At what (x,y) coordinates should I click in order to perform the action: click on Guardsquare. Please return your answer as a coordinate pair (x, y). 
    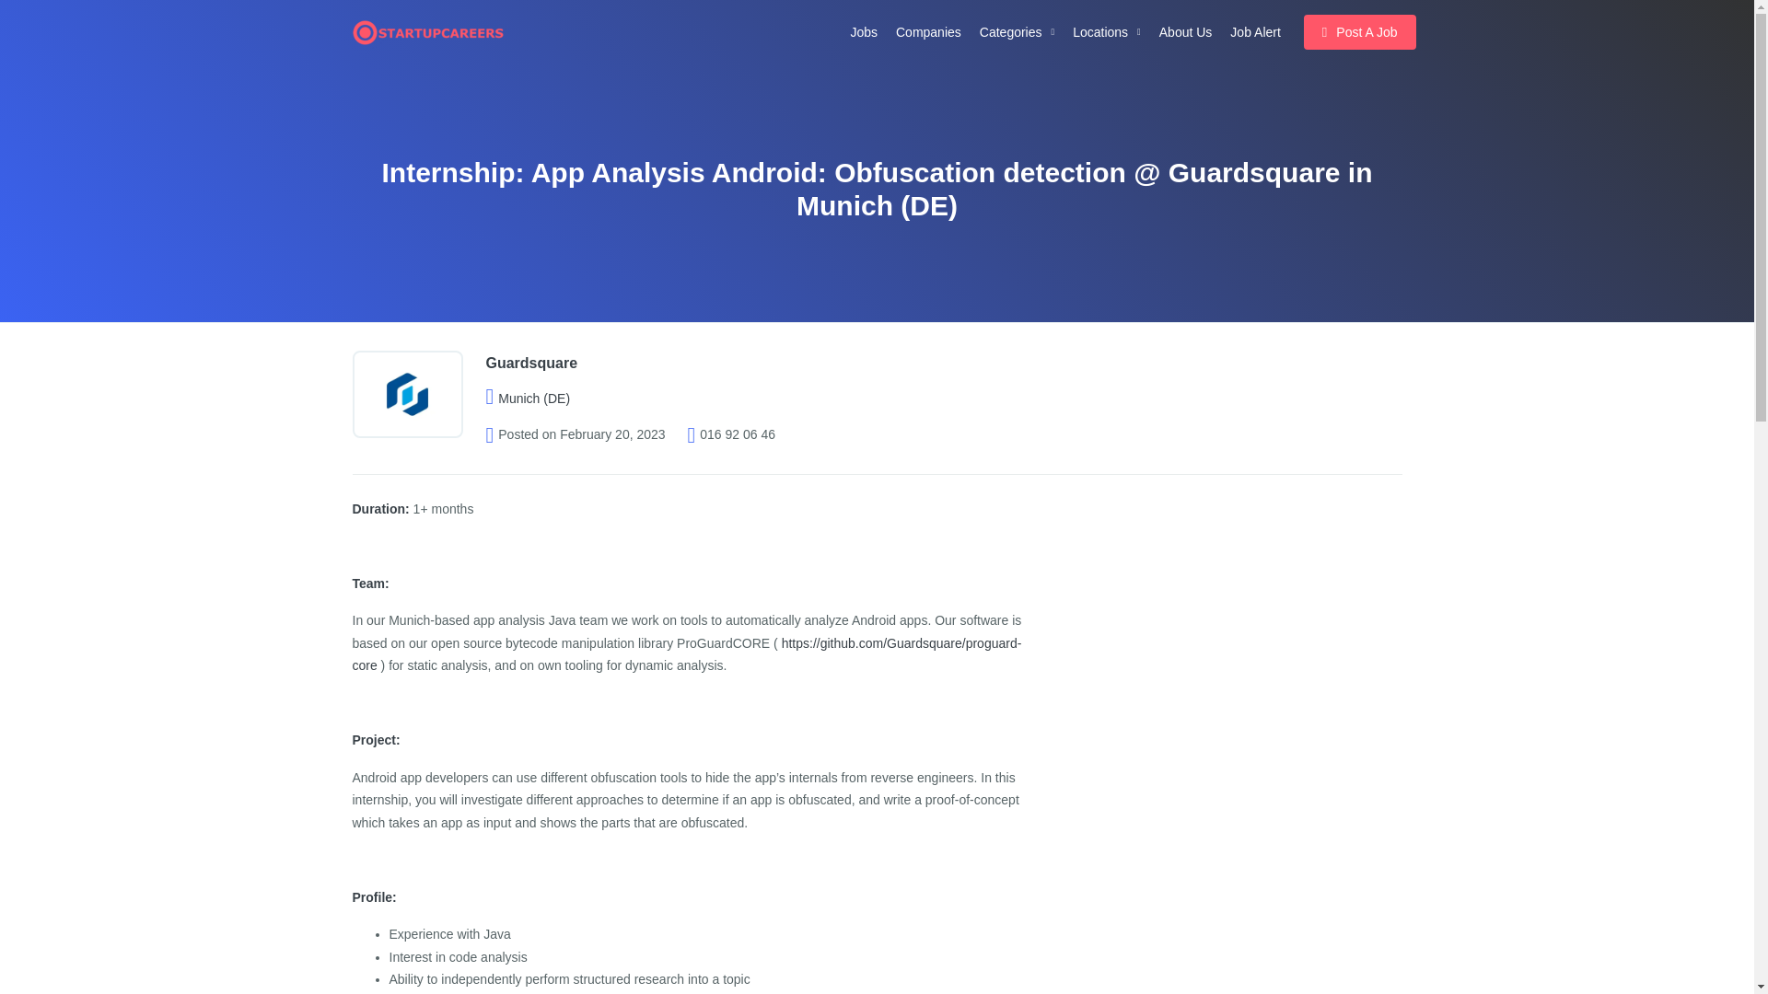
    Looking at the image, I should click on (532, 363).